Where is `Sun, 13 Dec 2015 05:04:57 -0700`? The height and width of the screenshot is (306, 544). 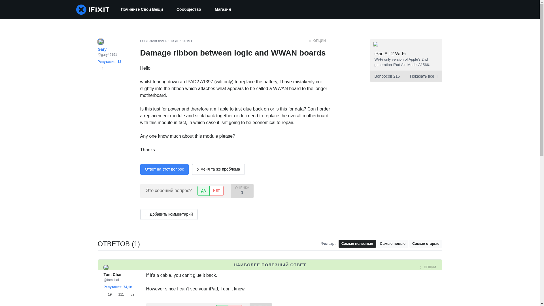 Sun, 13 Dec 2015 05:04:57 -0700 is located at coordinates (182, 41).